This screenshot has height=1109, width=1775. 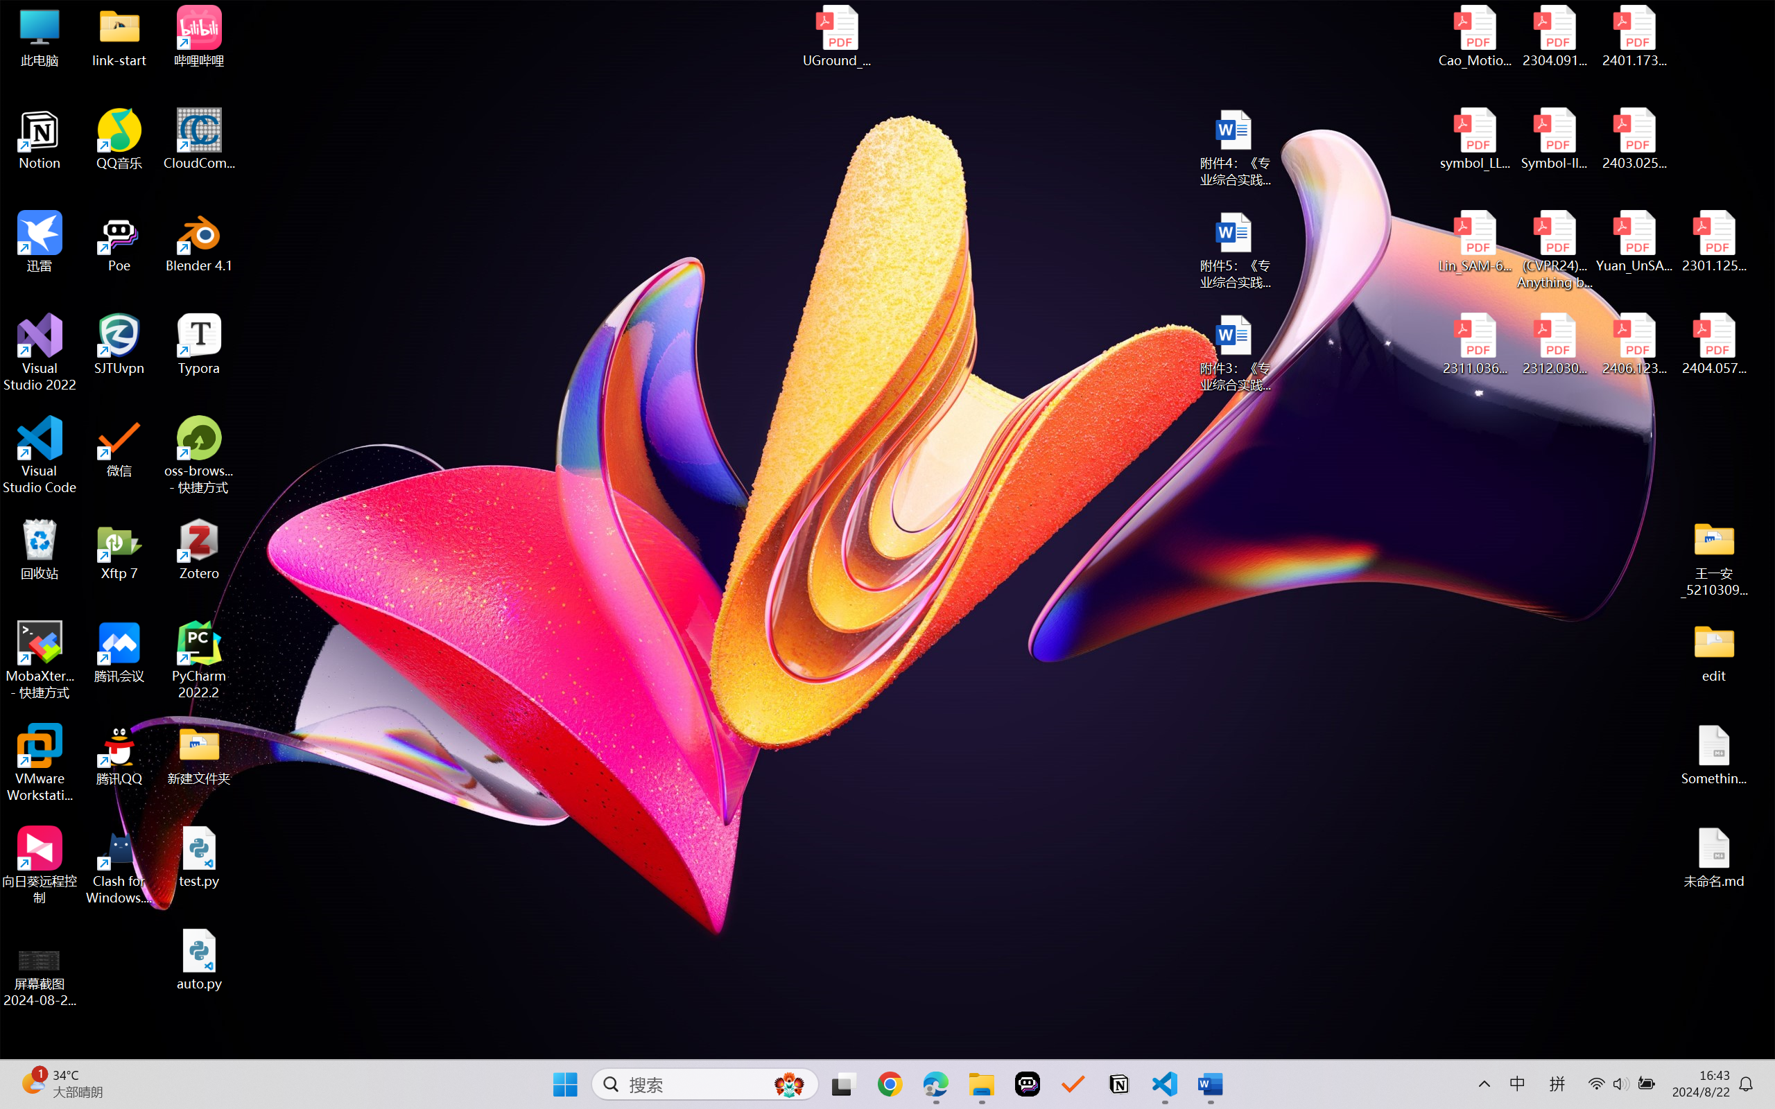 I want to click on Xftp 7, so click(x=119, y=550).